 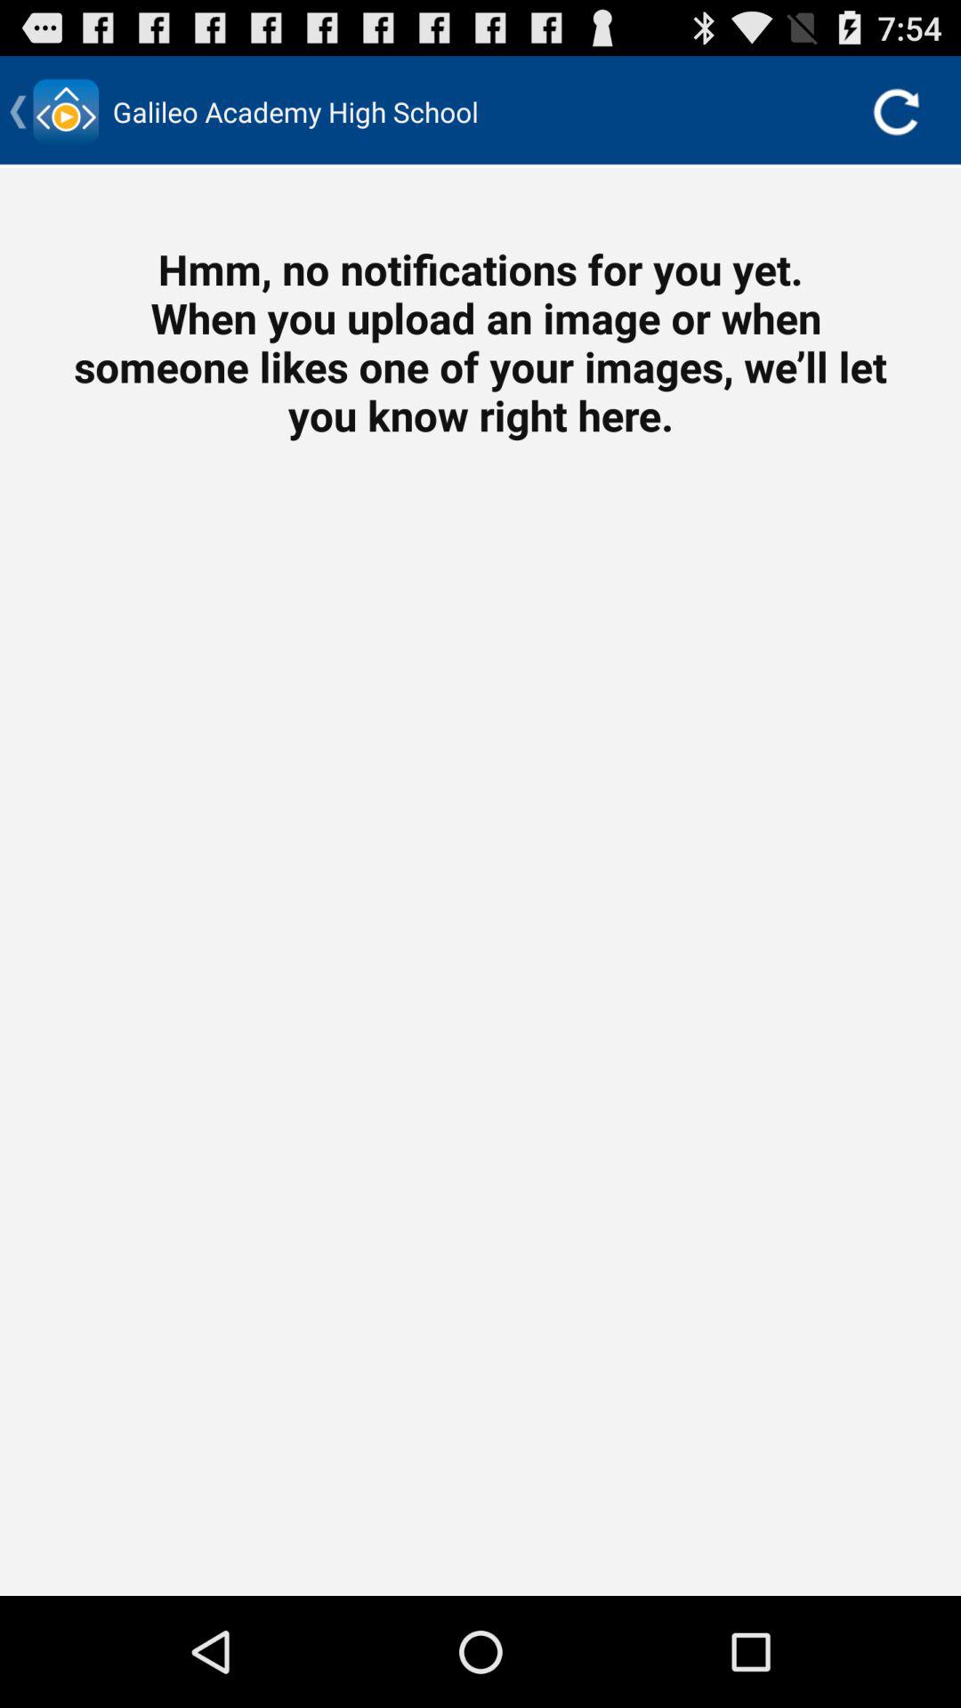 I want to click on click the item above hmm no notifications, so click(x=895, y=112).